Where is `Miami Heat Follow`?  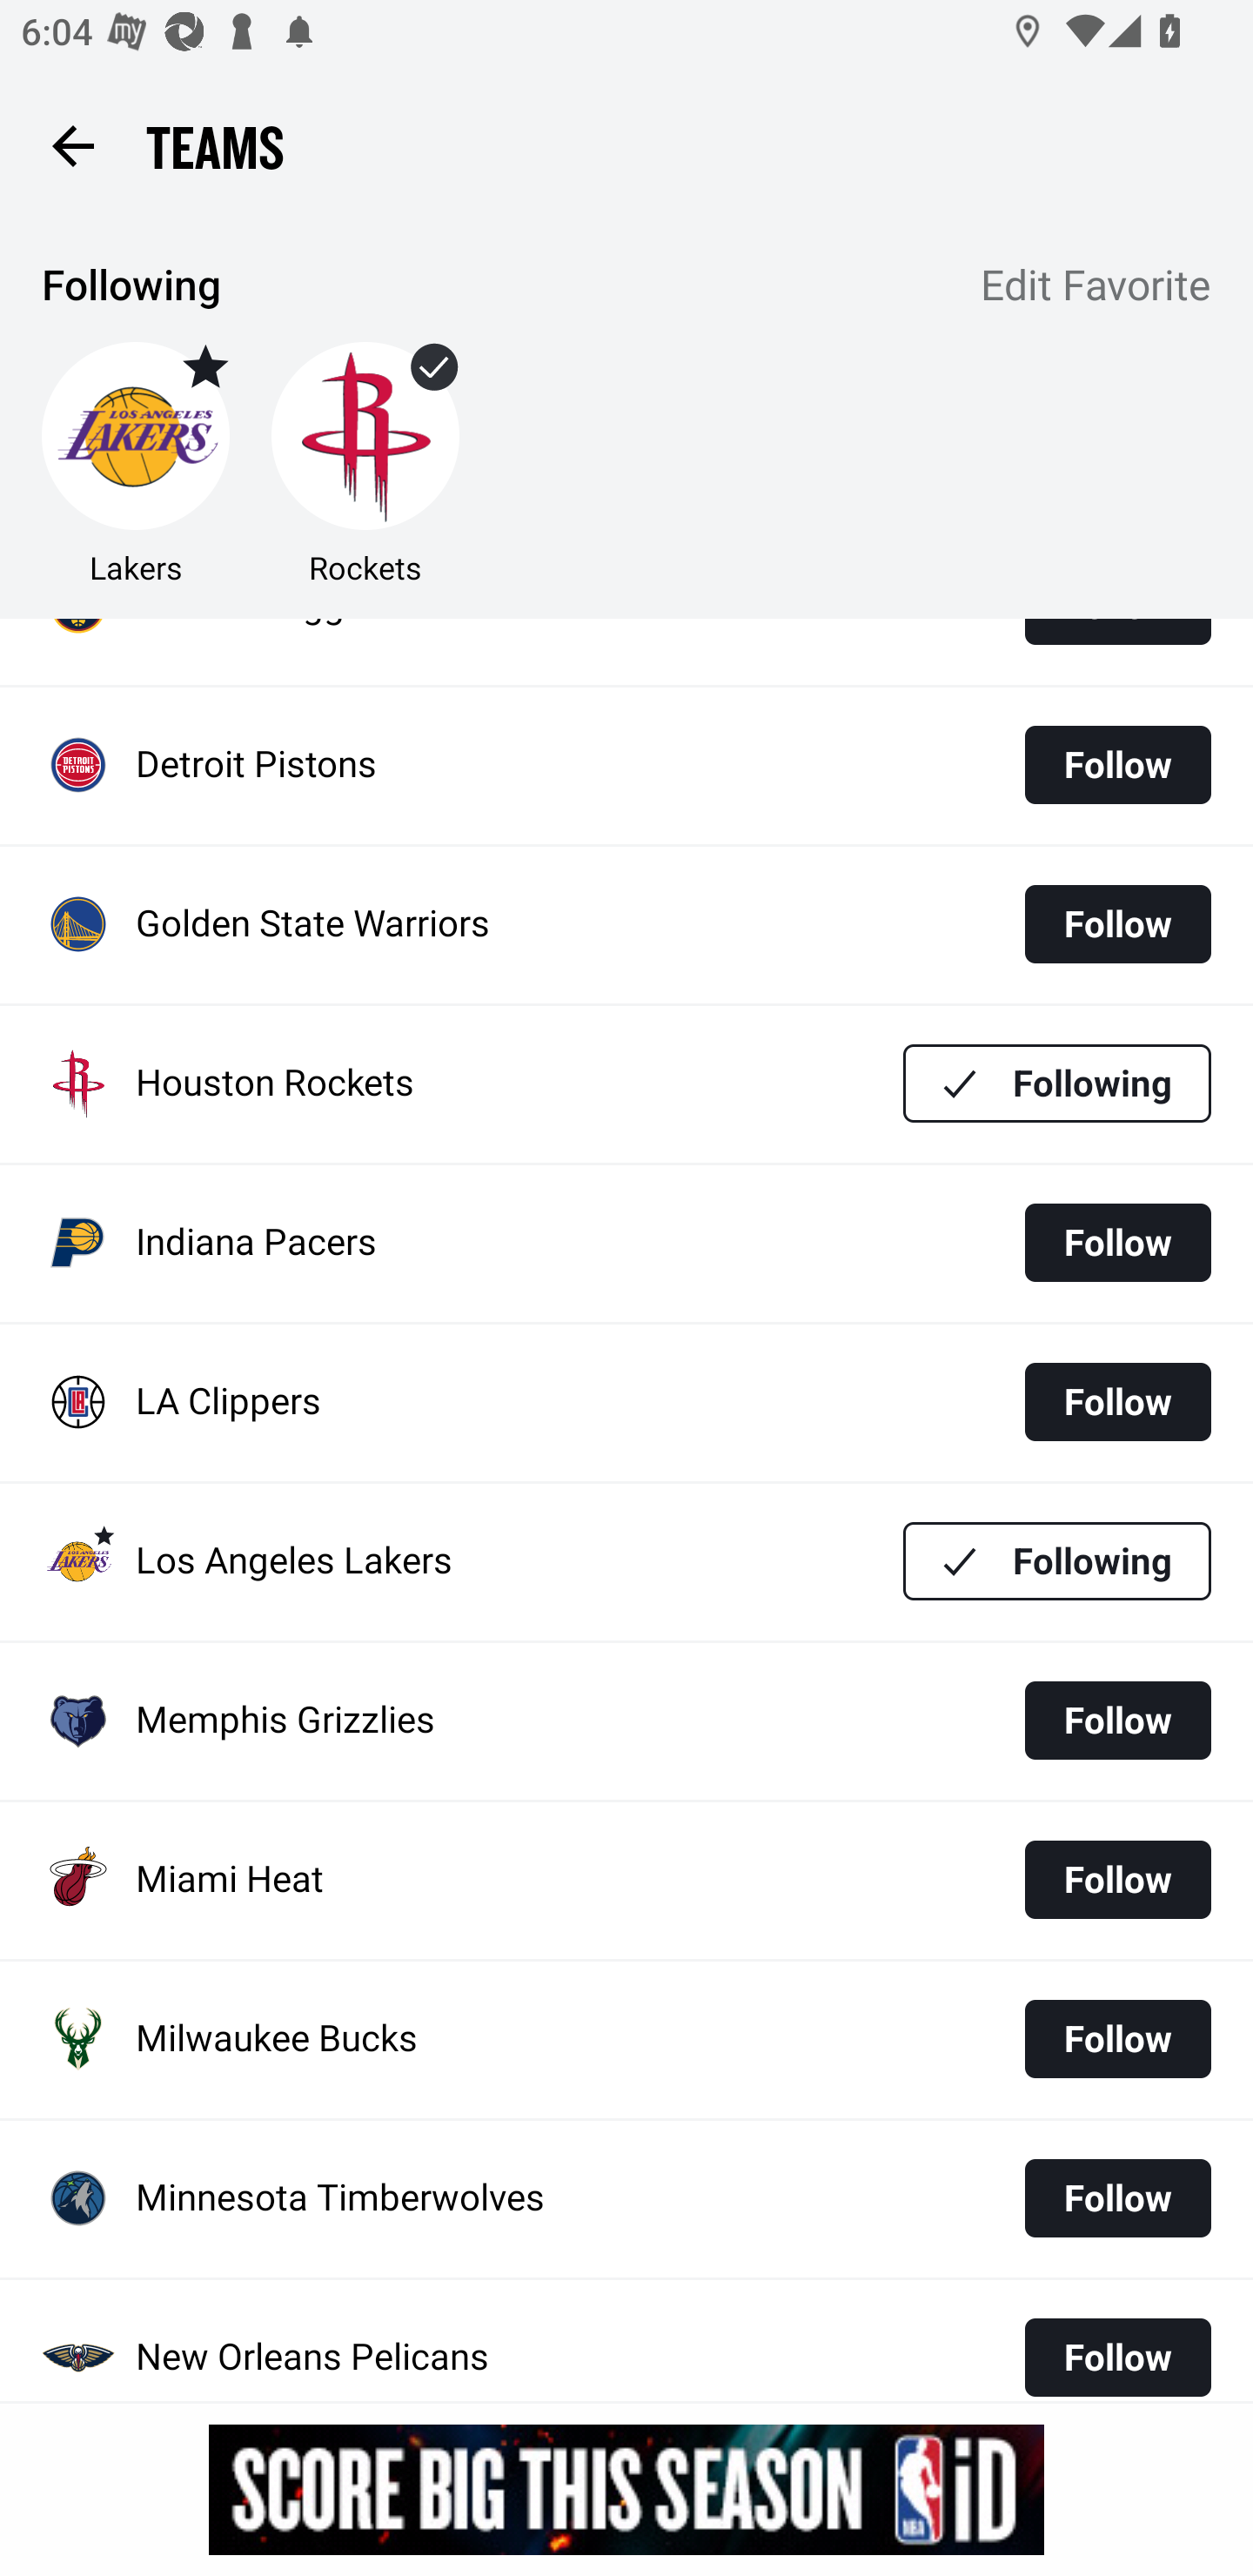 Miami Heat Follow is located at coordinates (626, 1880).